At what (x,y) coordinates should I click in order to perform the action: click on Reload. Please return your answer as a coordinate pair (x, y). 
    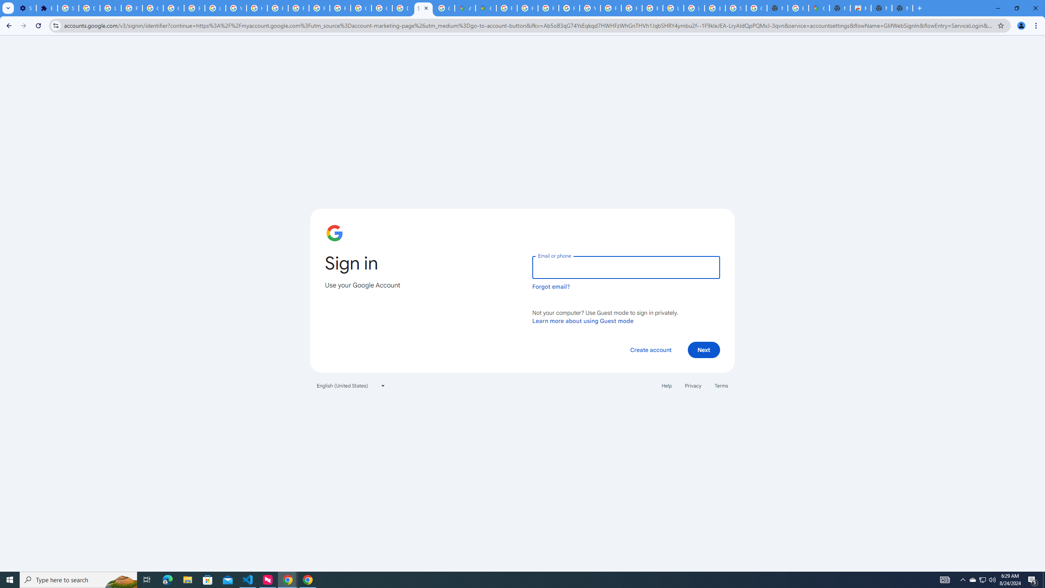
    Looking at the image, I should click on (38, 26).